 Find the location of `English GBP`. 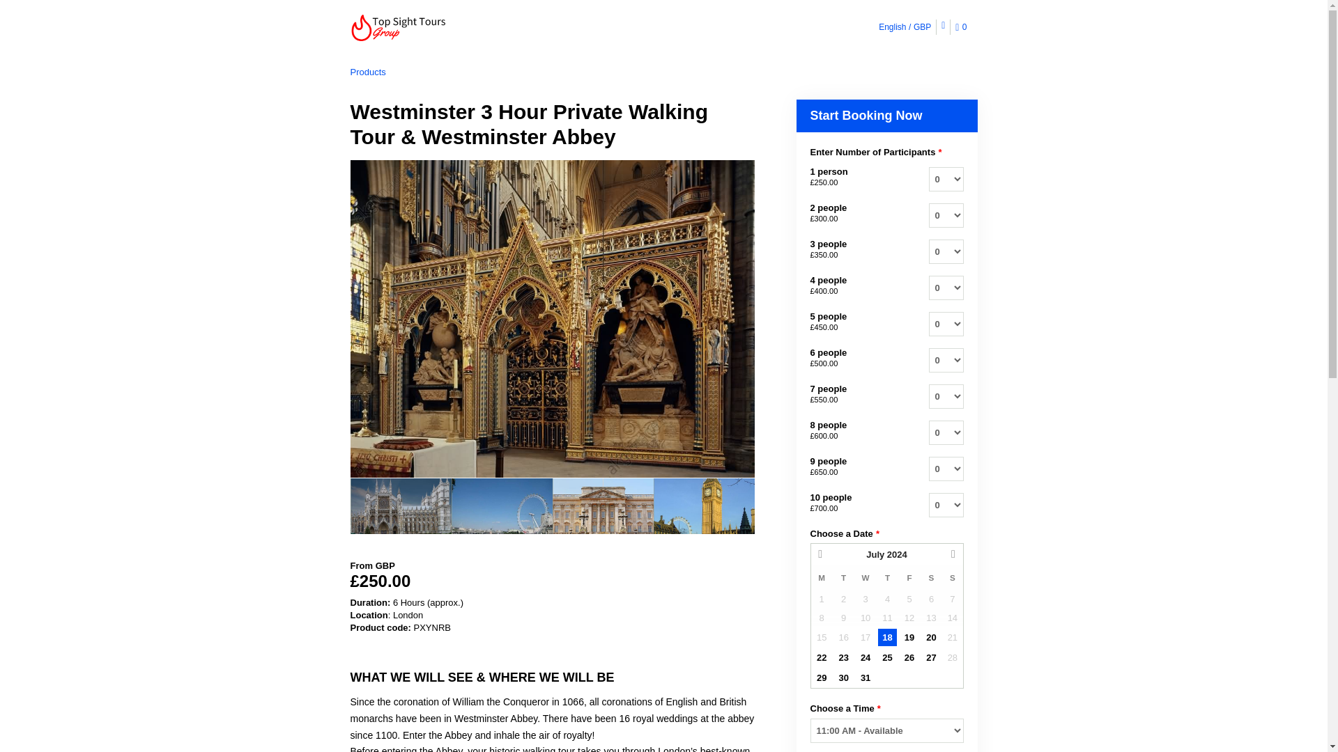

English GBP is located at coordinates (905, 26).